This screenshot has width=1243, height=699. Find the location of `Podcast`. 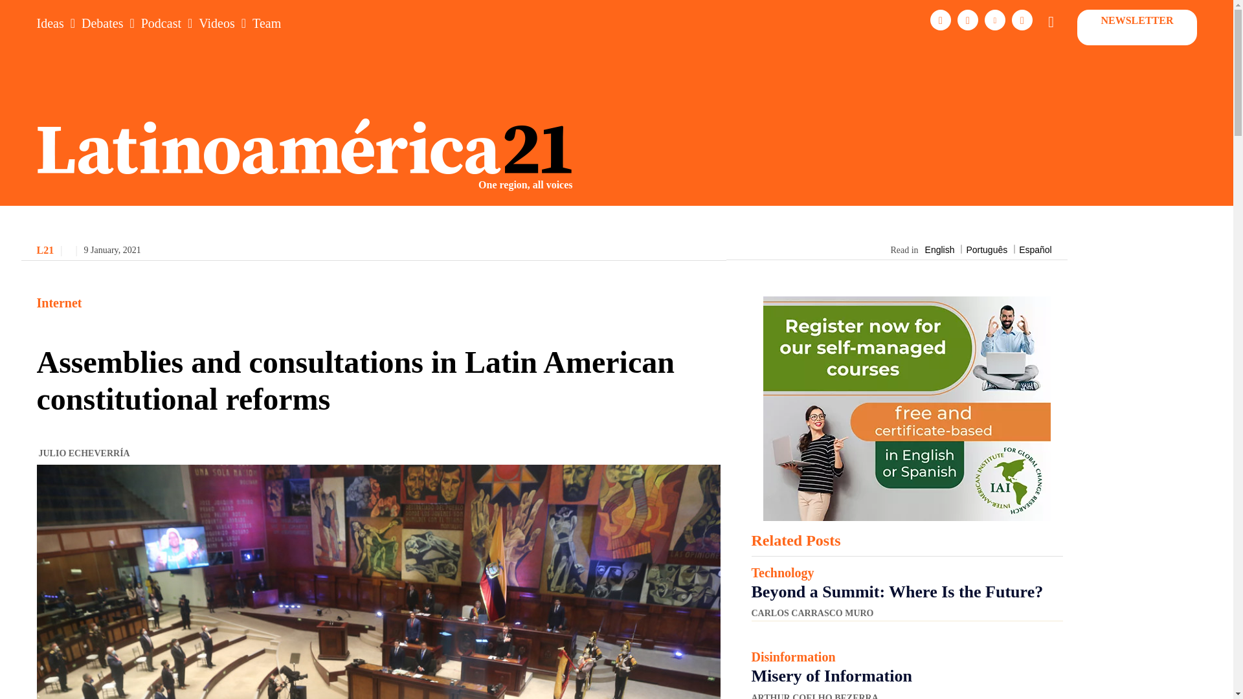

Podcast is located at coordinates (161, 23).